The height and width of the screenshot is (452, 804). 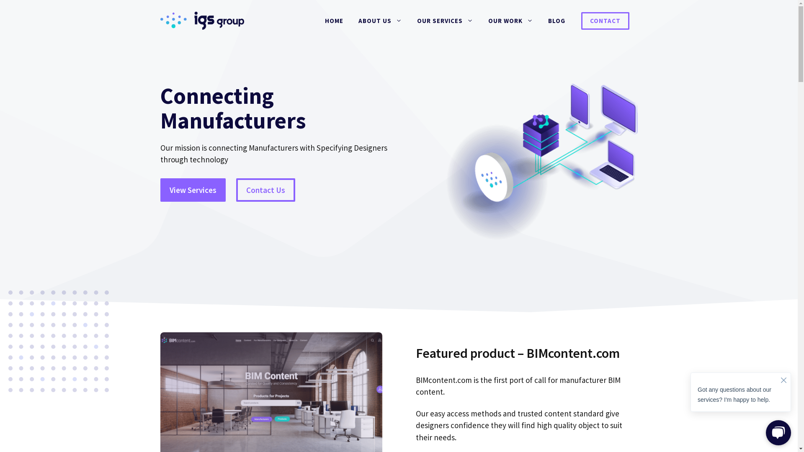 I want to click on OUR SERVICES, so click(x=445, y=21).